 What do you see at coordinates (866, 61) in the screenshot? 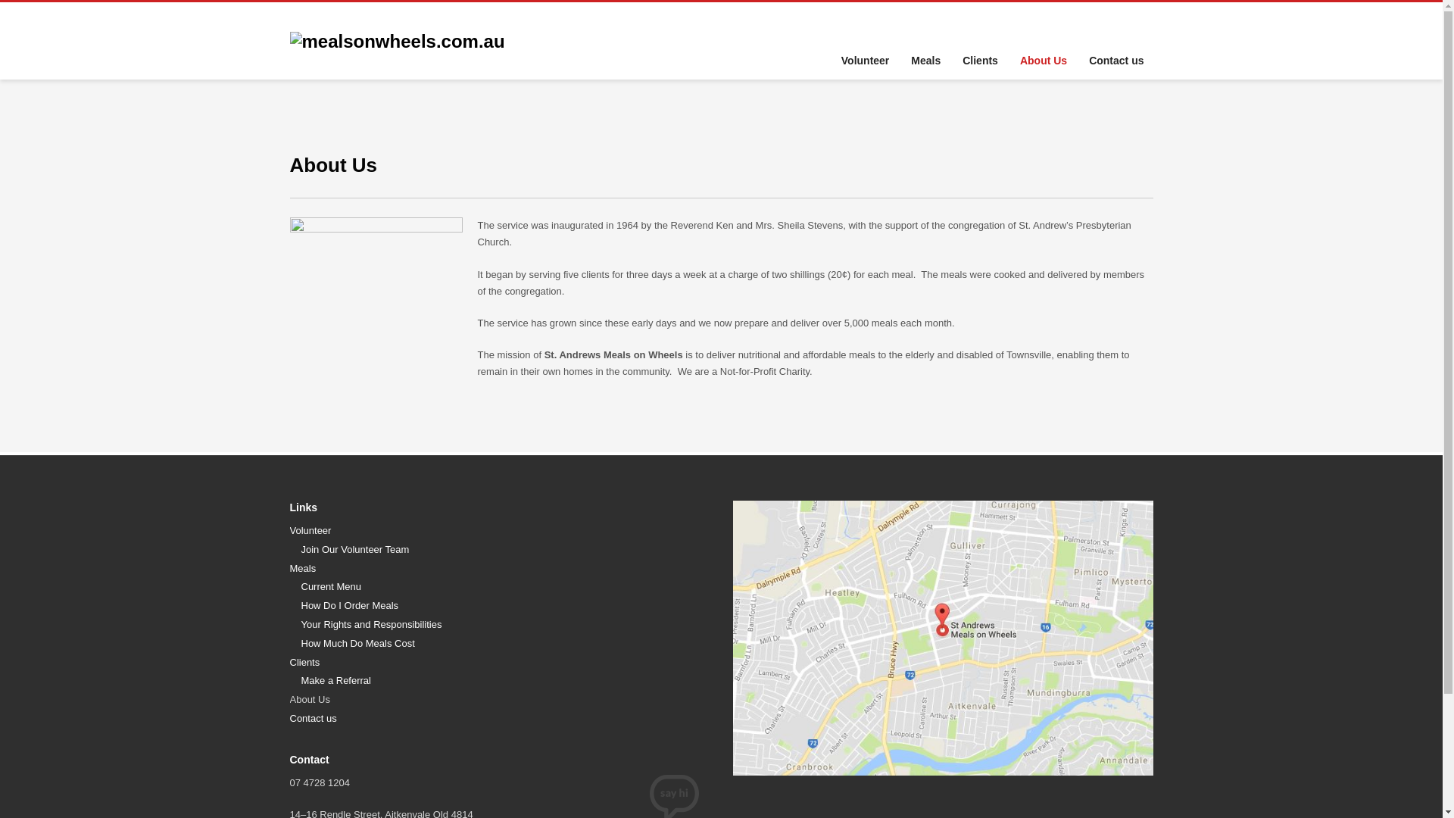
I see `Volunteer` at bounding box center [866, 61].